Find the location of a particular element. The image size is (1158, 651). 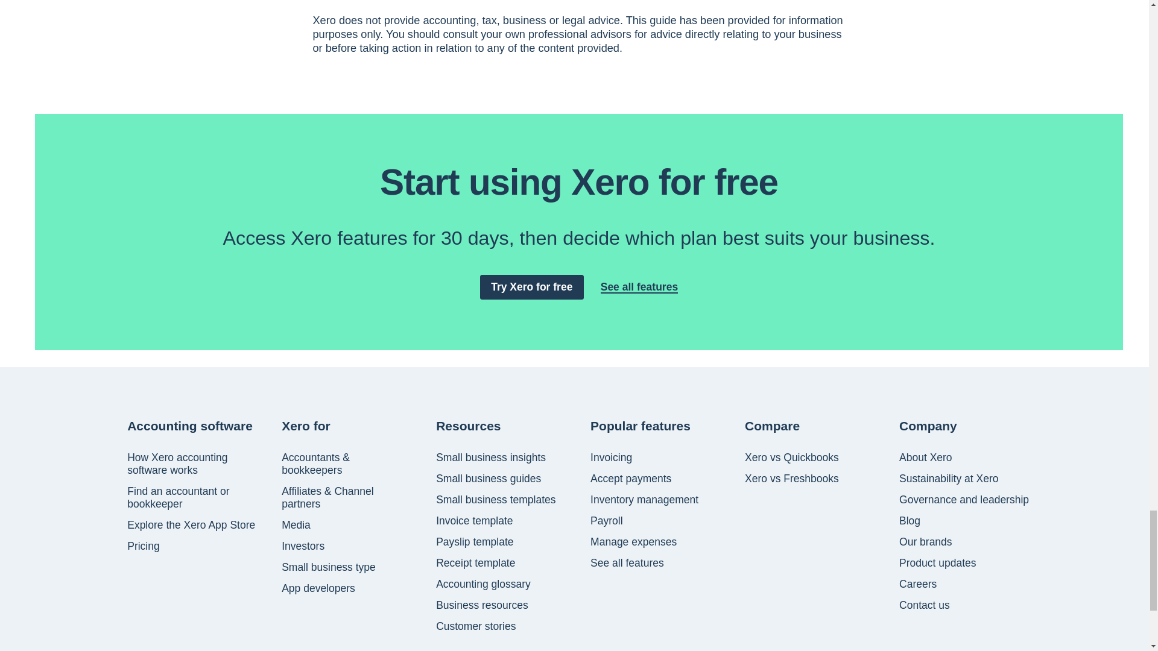

Small business type is located at coordinates (328, 567).